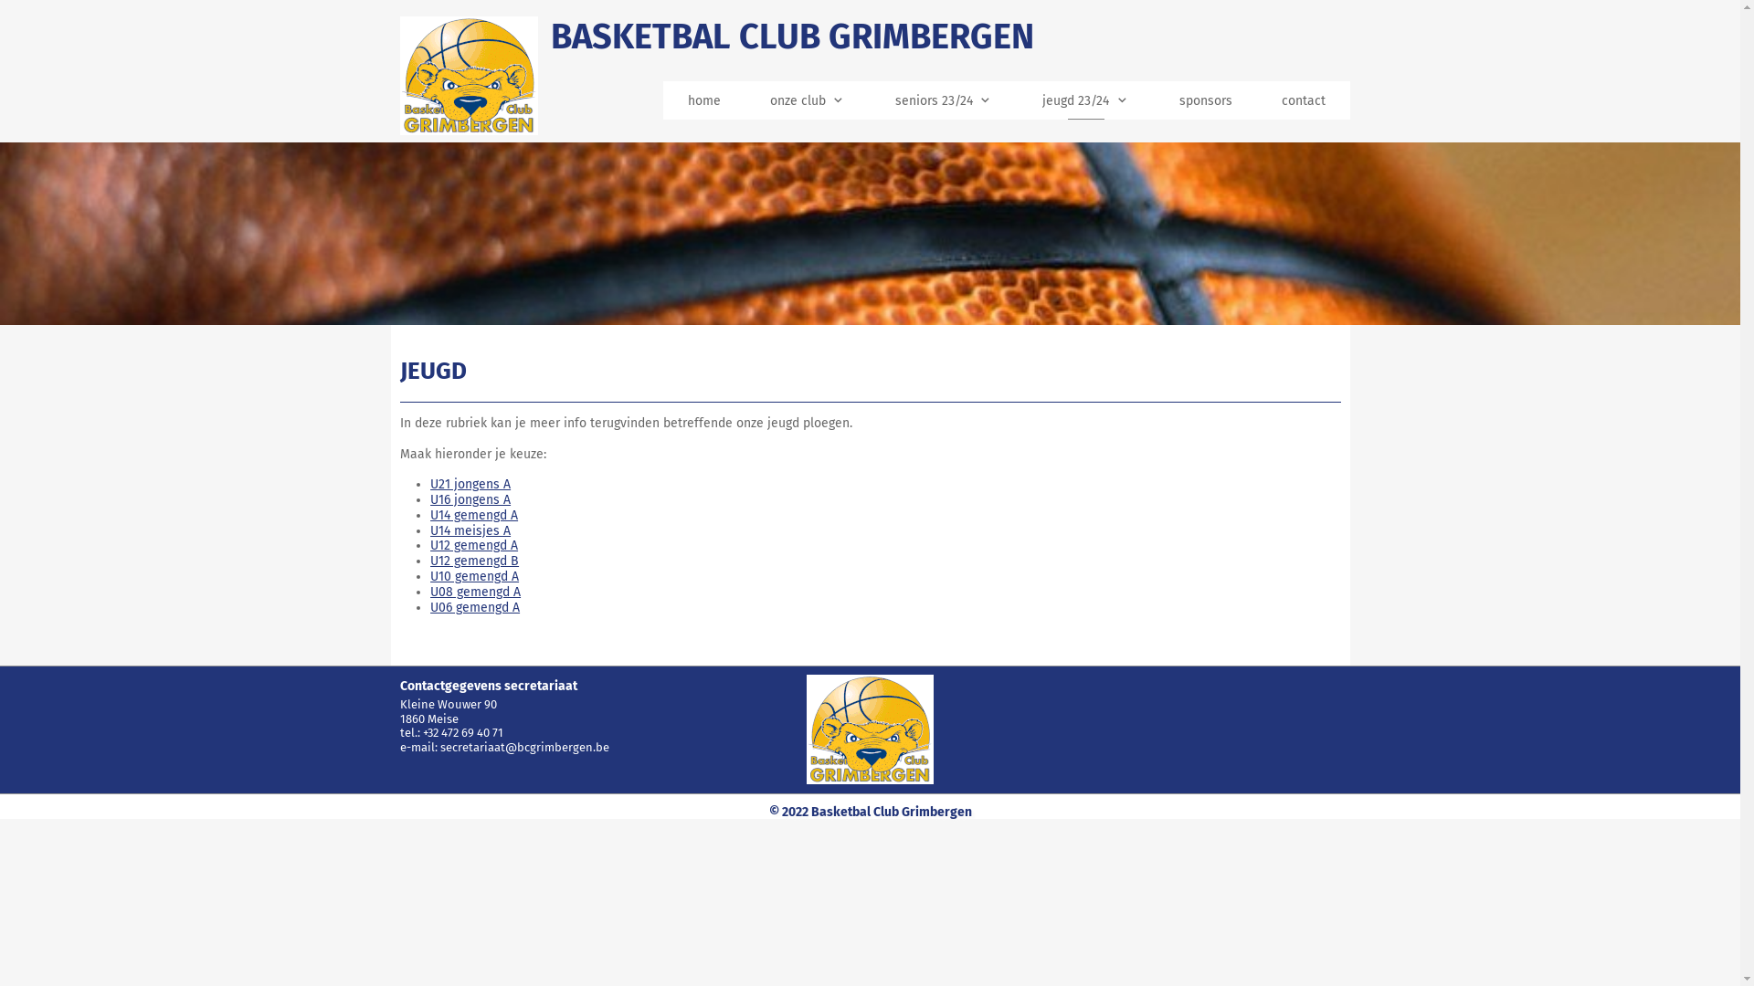  Describe the element at coordinates (475, 592) in the screenshot. I see `U08 gemengd A` at that location.